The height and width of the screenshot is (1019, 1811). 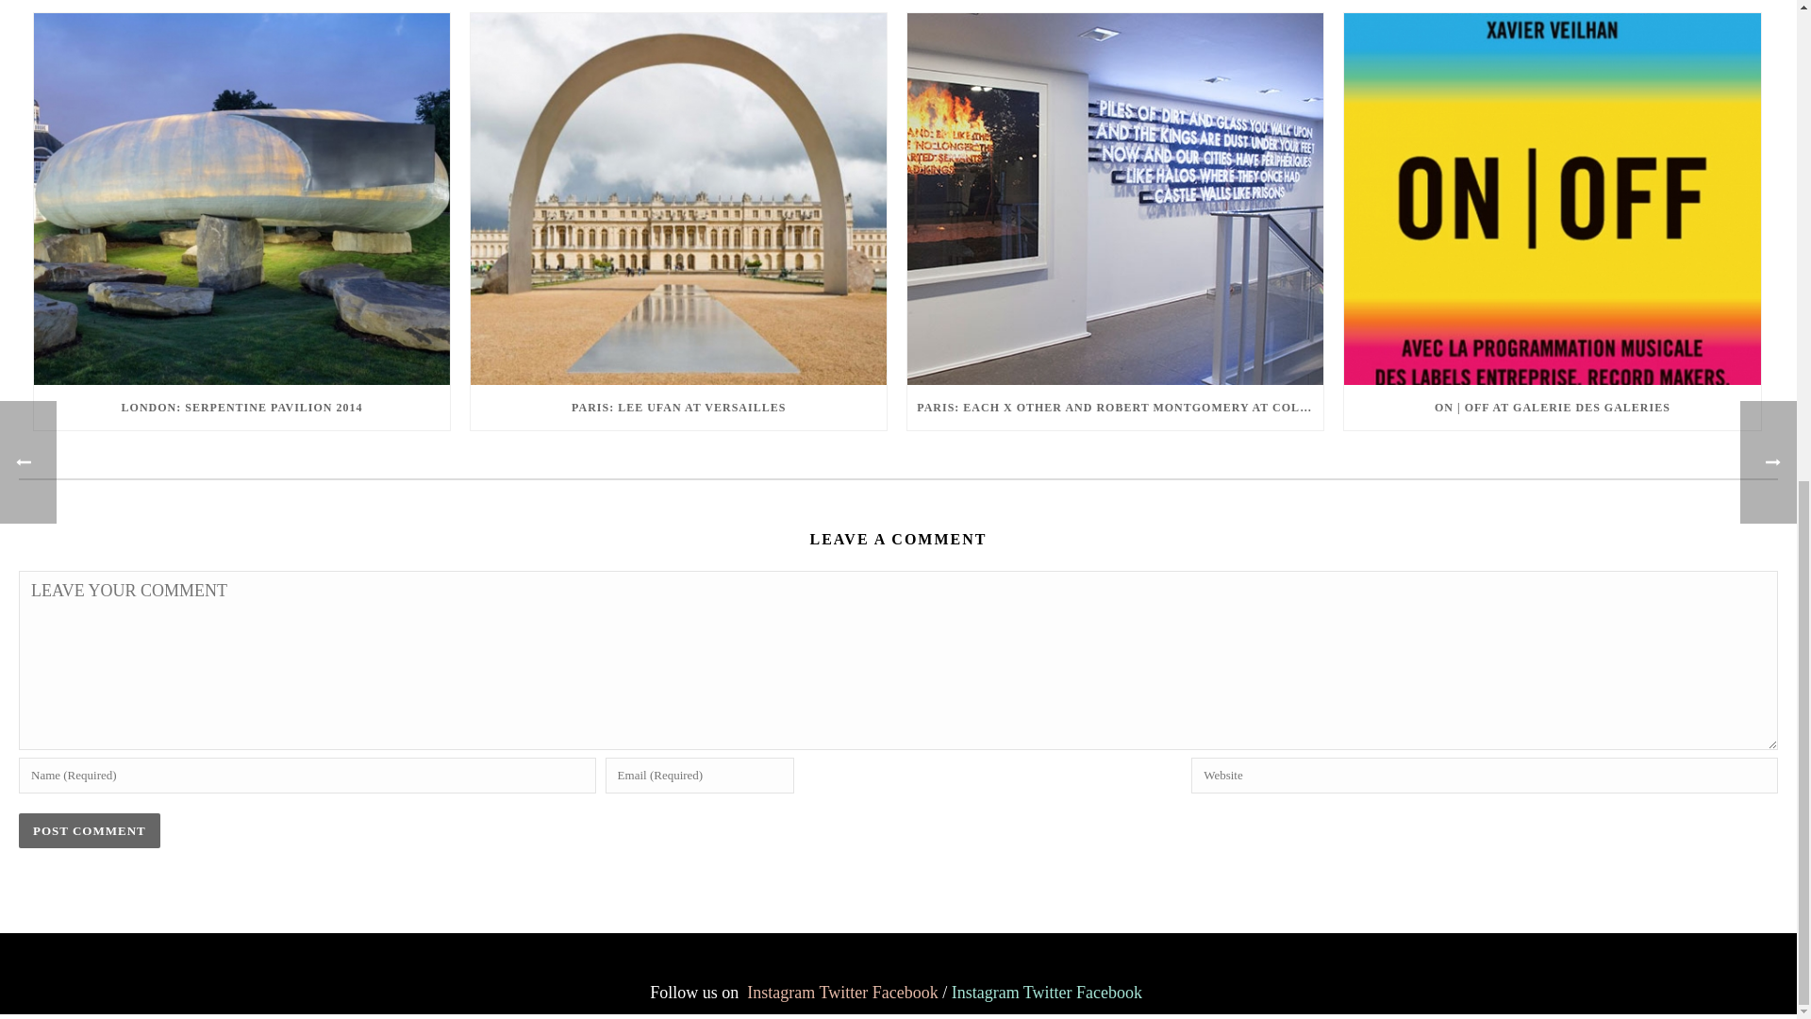 What do you see at coordinates (1115, 408) in the screenshot?
I see `PARIS: EACH X OTHER AND ROBERT MONTGOMERY AT COLETTE` at bounding box center [1115, 408].